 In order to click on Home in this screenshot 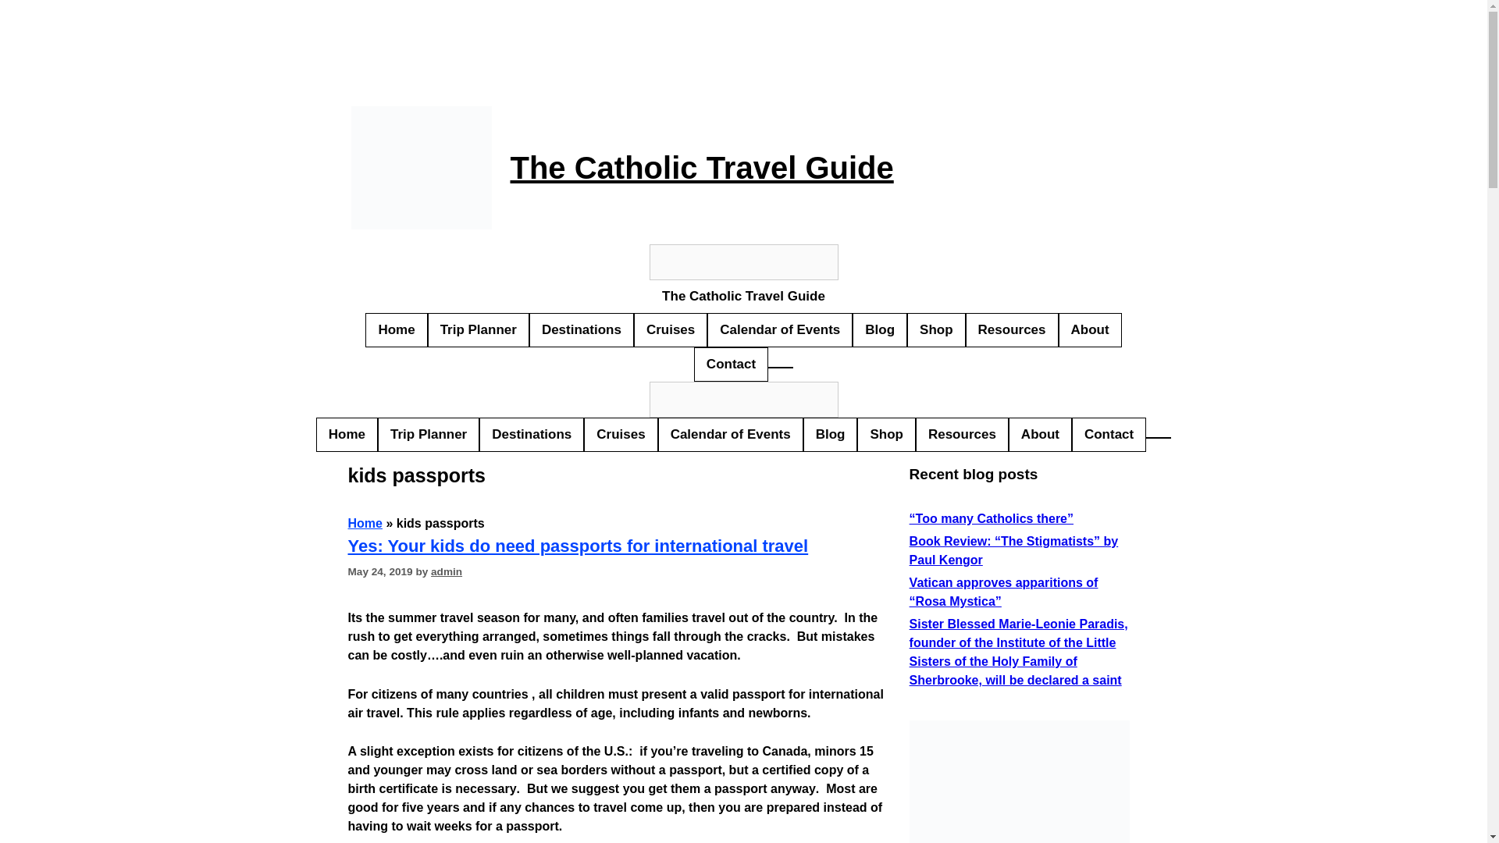, I will do `click(365, 523)`.